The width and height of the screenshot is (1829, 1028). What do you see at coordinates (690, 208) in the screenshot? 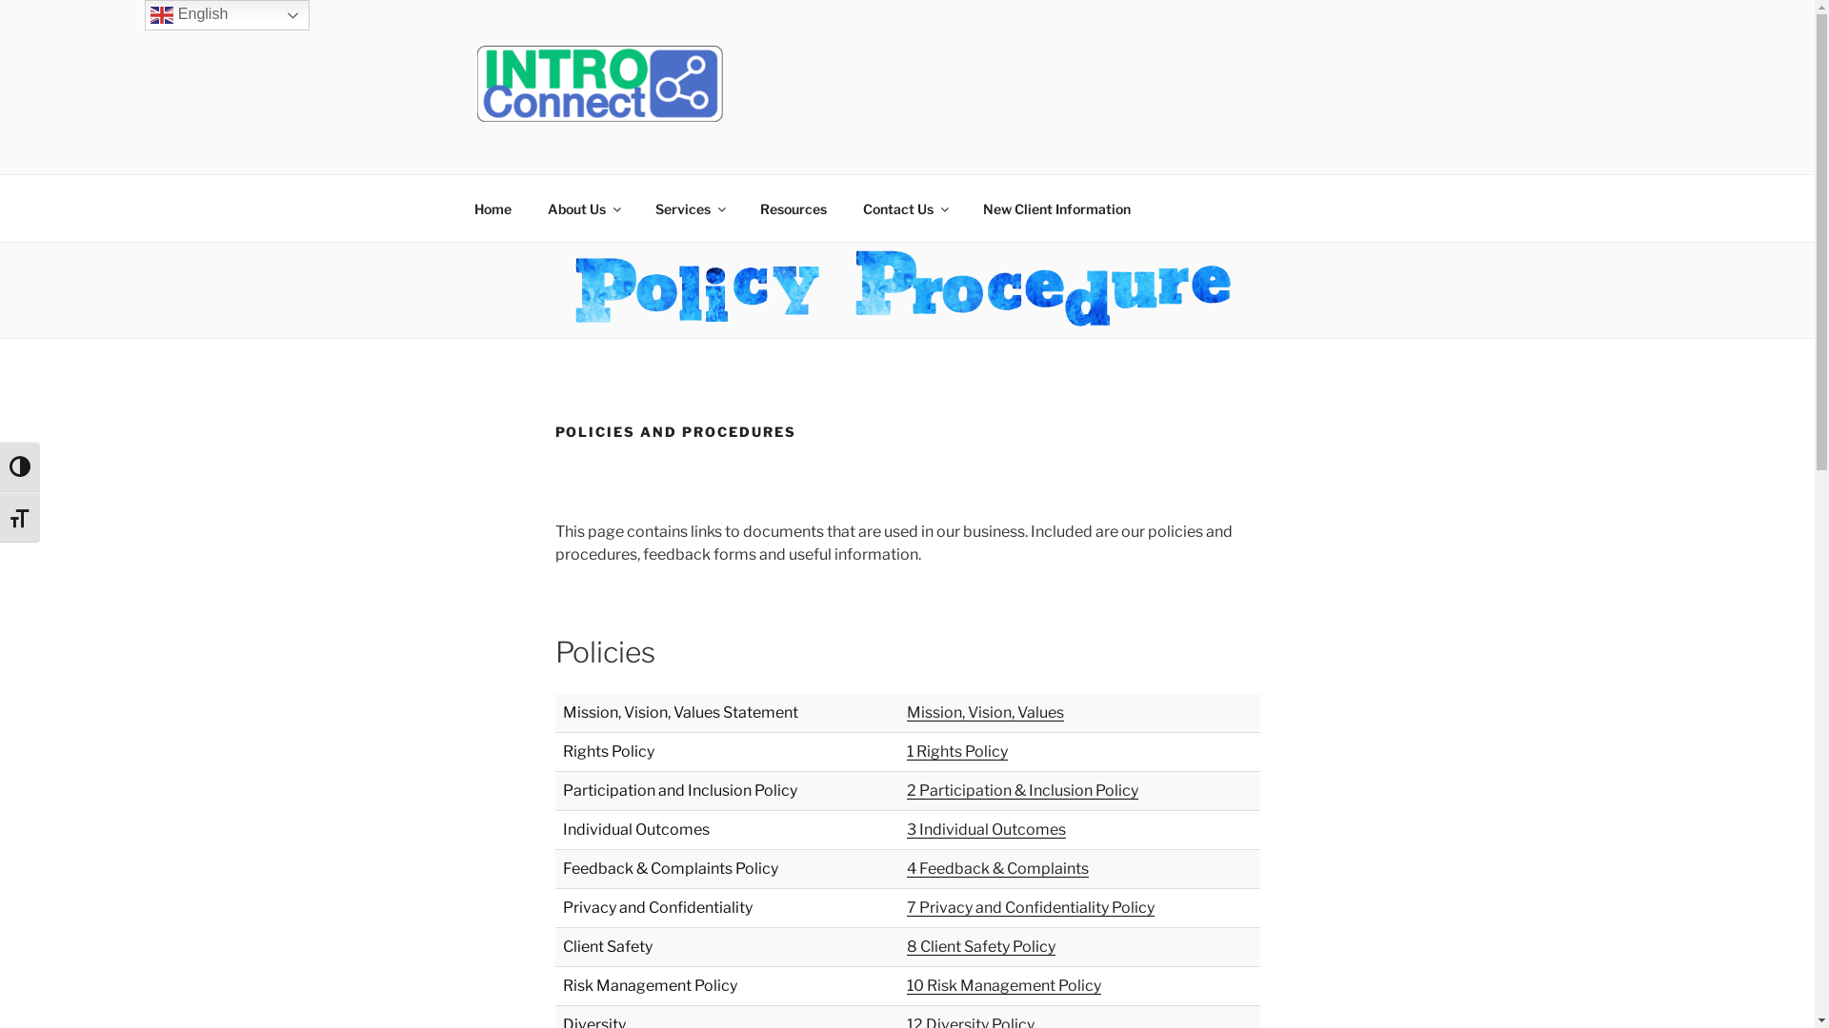
I see `Services` at bounding box center [690, 208].